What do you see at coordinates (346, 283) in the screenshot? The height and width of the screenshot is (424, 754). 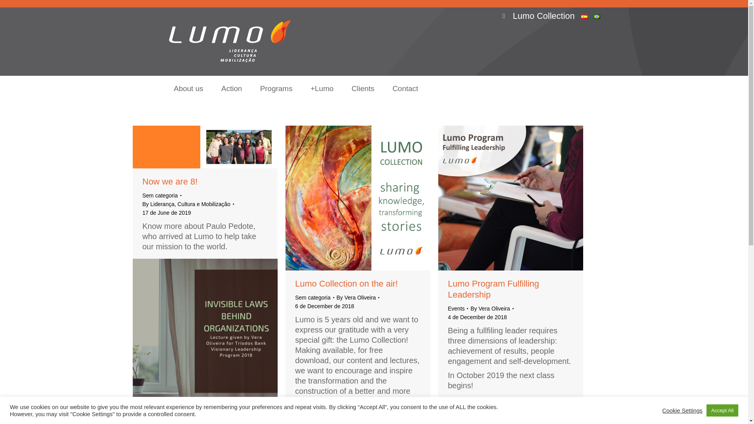 I see `Lumo Collection on the air!` at bounding box center [346, 283].